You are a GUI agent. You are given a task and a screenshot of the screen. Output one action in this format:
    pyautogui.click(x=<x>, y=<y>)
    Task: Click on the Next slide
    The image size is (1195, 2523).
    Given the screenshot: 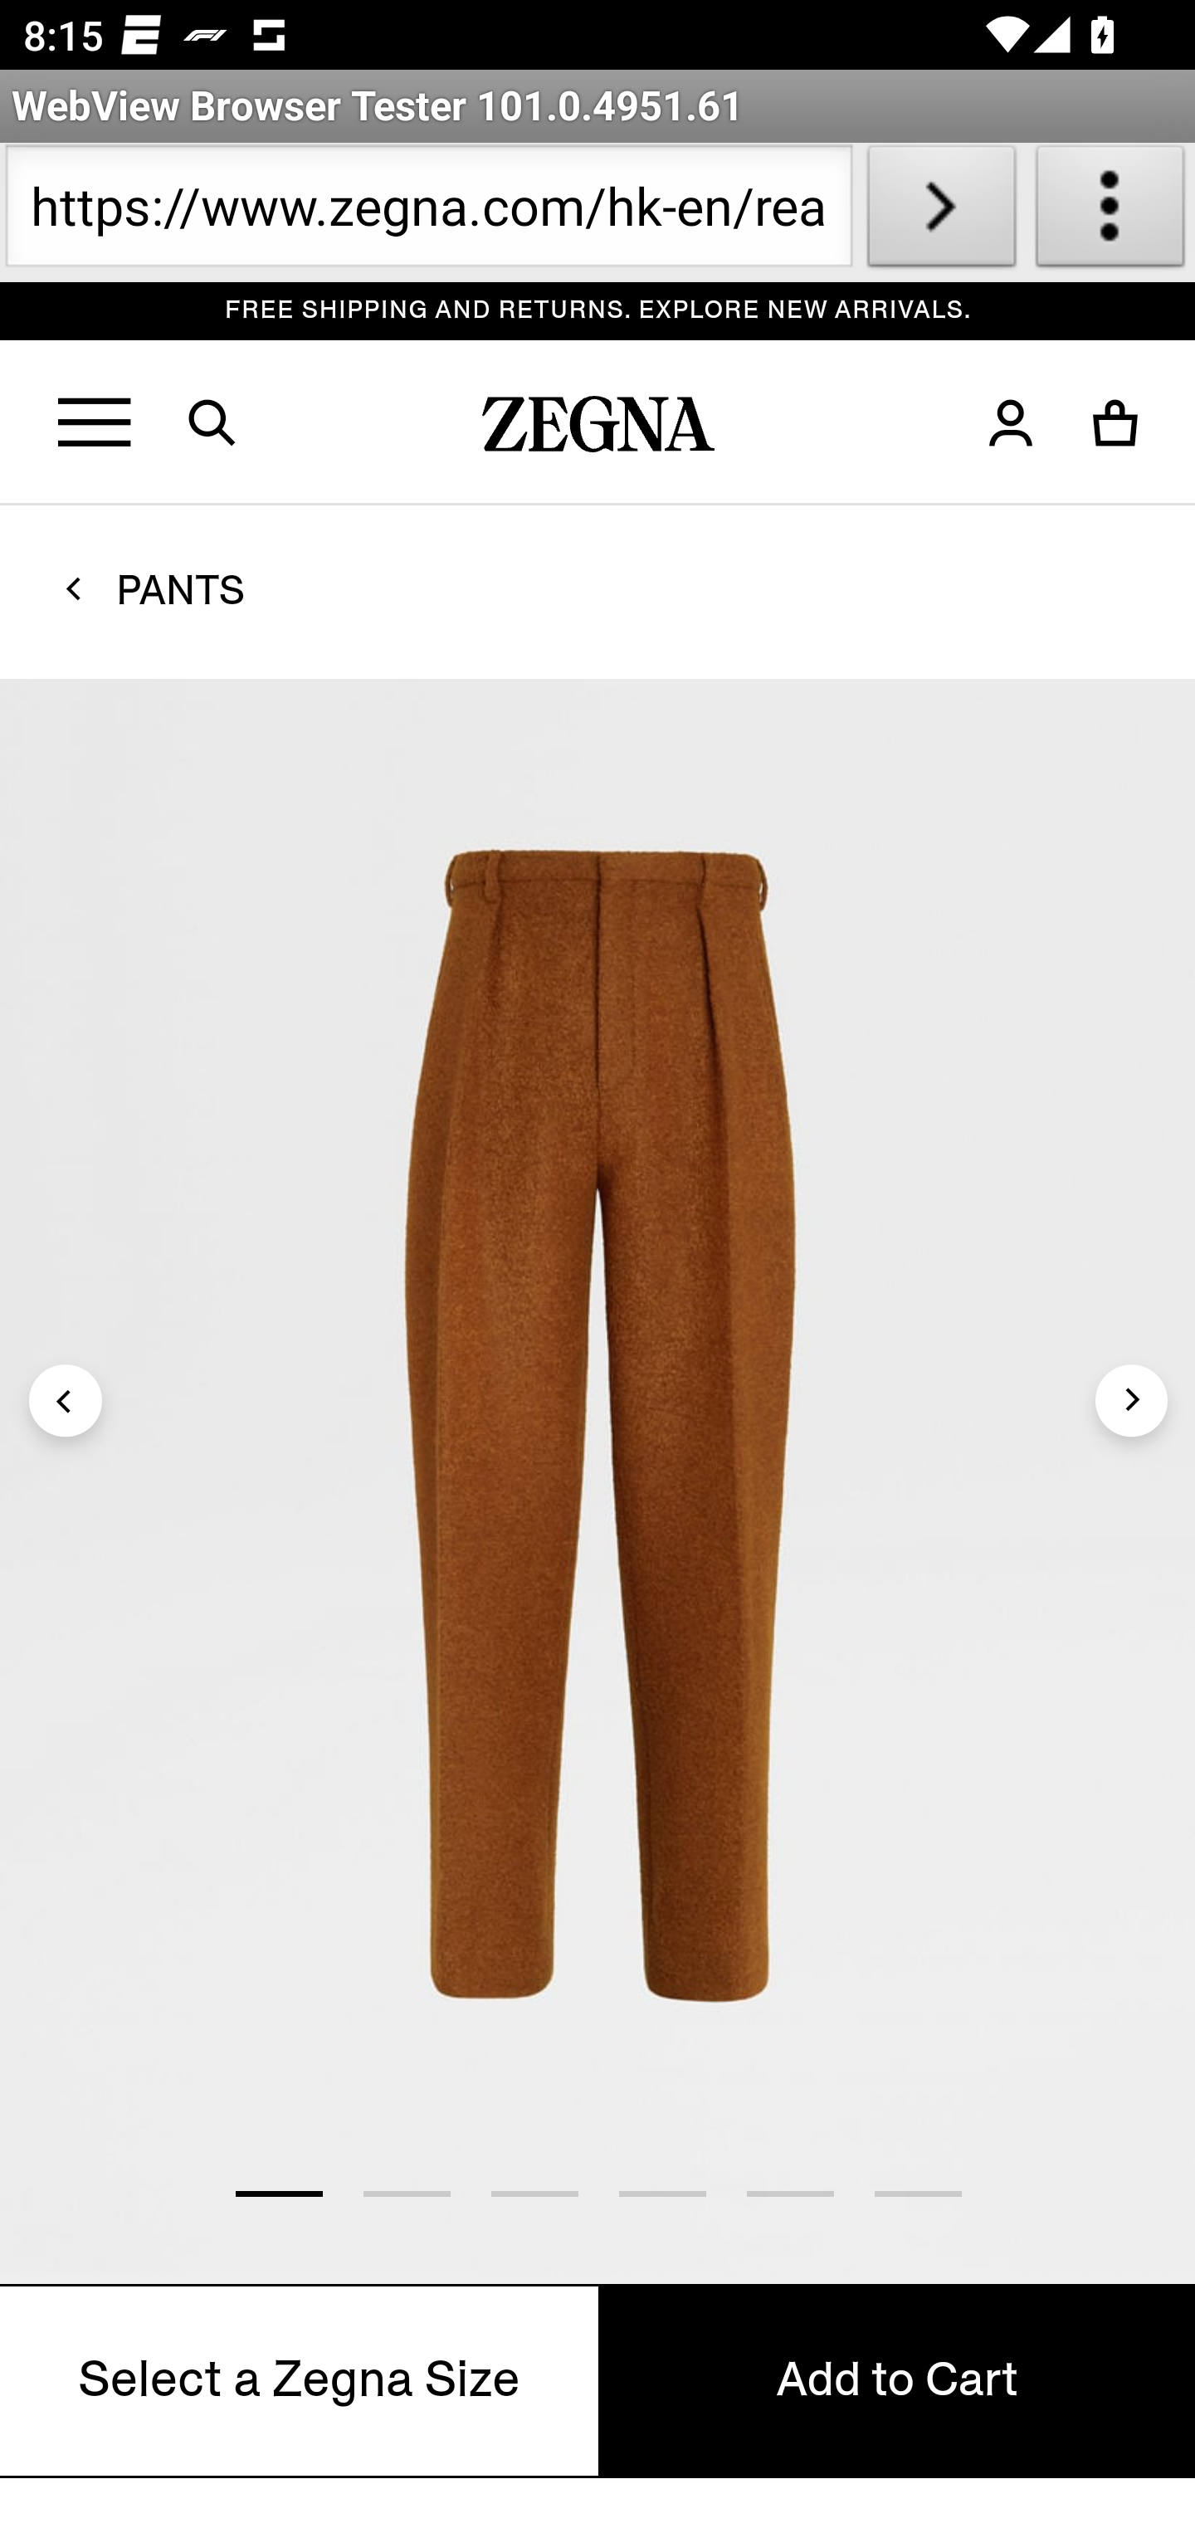 What is the action you would take?
    pyautogui.click(x=1130, y=1399)
    